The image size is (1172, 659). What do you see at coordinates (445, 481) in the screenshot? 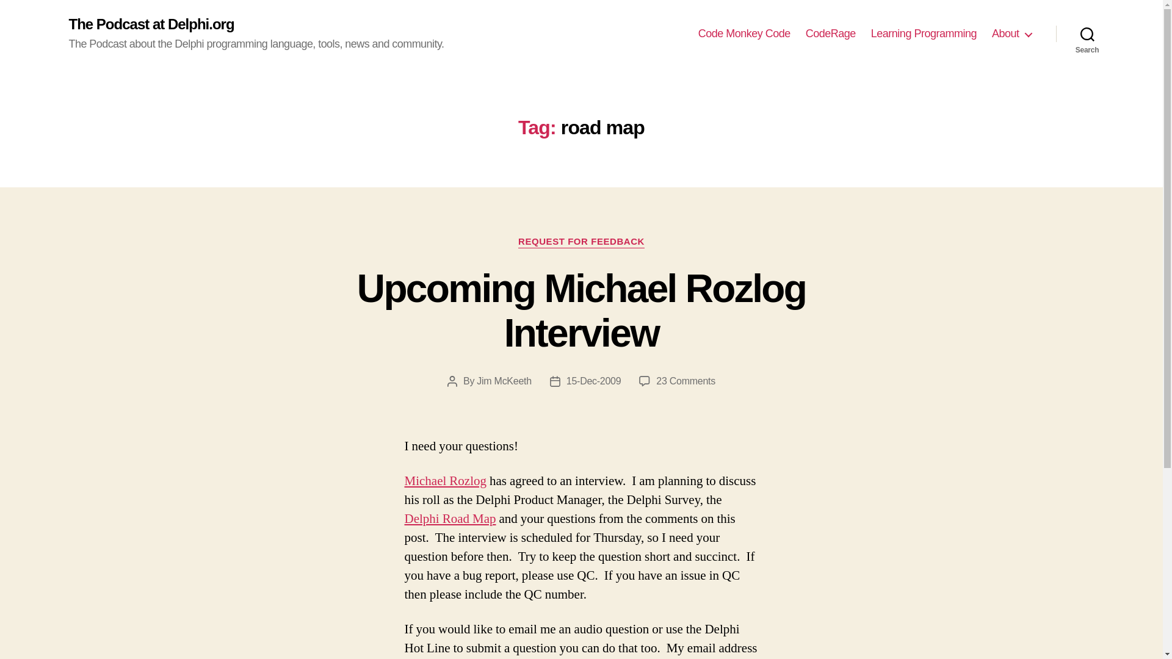
I see `Michael Rozlog` at bounding box center [445, 481].